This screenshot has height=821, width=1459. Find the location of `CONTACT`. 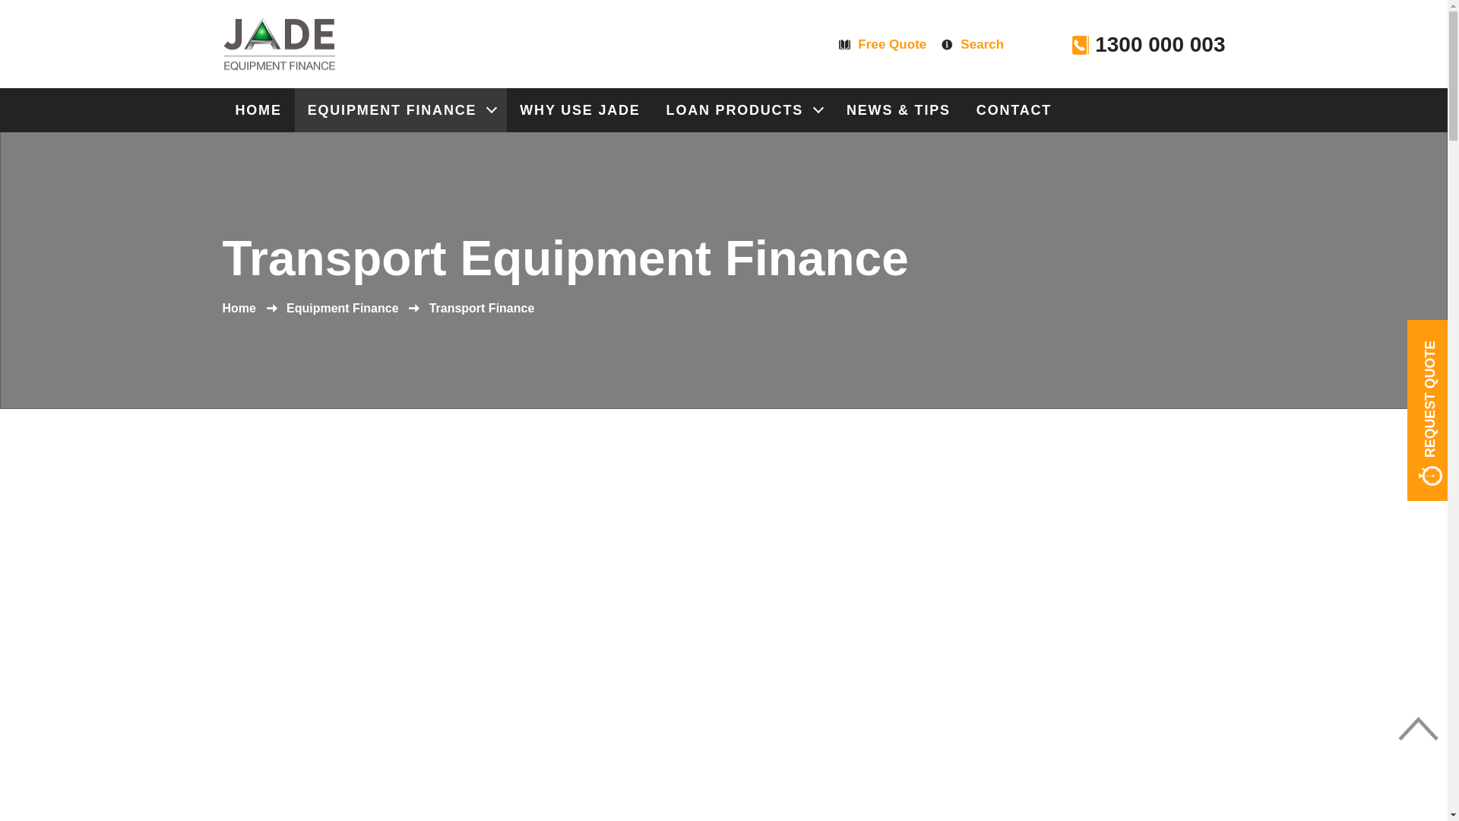

CONTACT is located at coordinates (1014, 110).